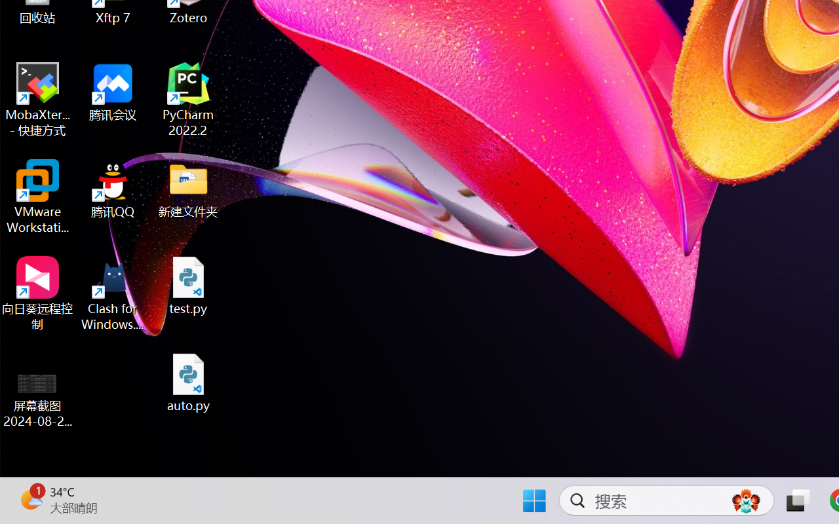  Describe the element at coordinates (189, 286) in the screenshot. I see `test.py` at that location.